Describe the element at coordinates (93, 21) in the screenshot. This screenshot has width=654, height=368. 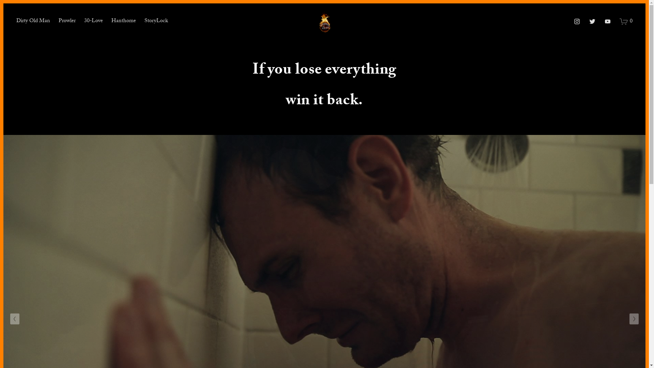
I see `30-Love` at that location.